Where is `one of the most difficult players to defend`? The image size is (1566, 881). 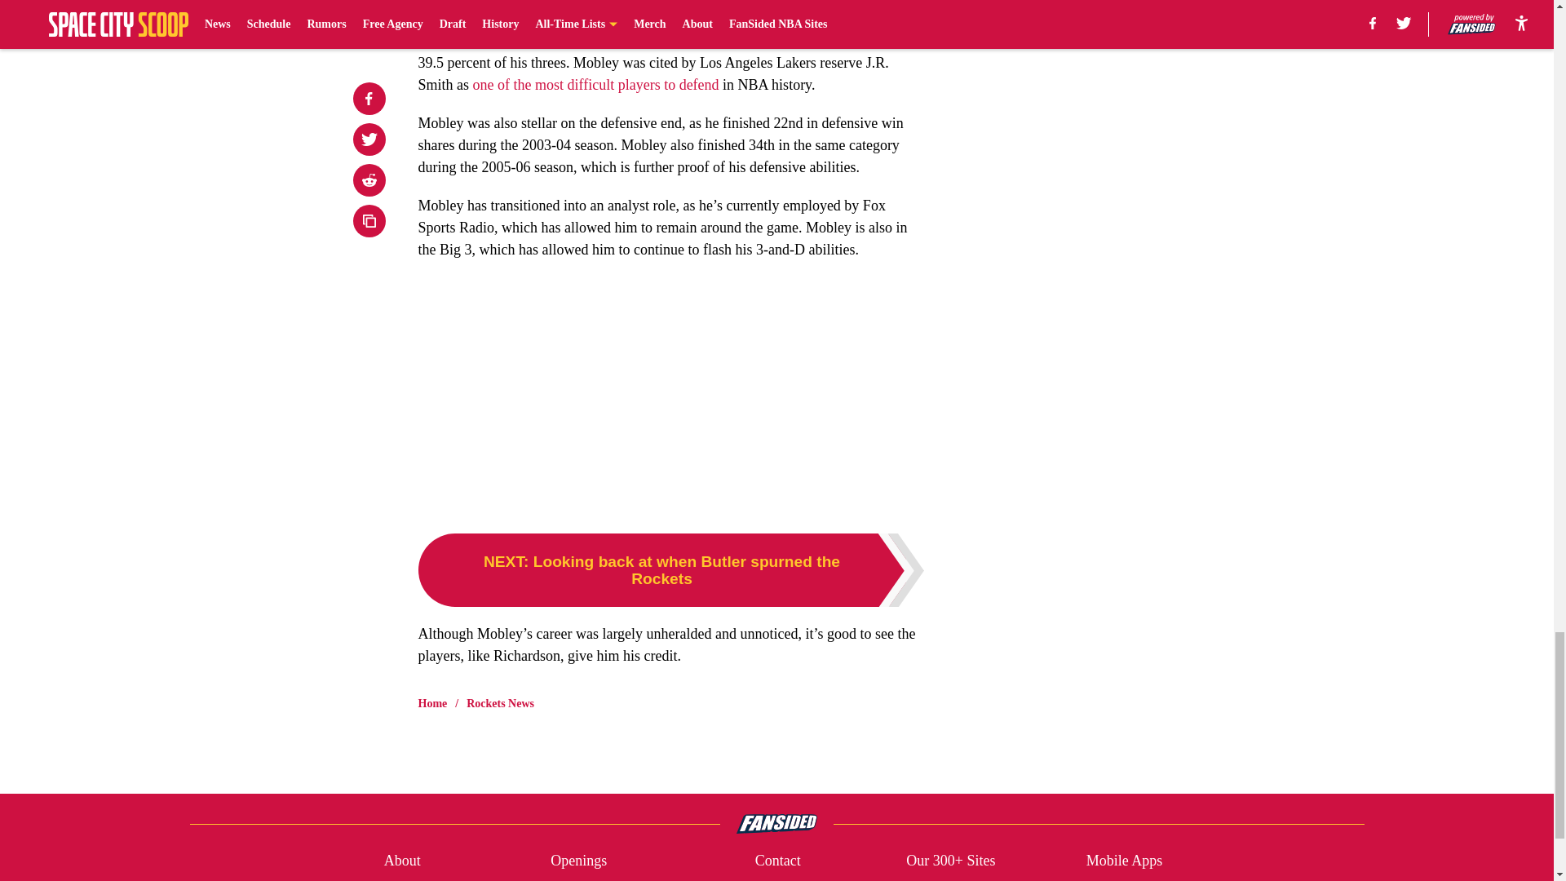 one of the most difficult players to defend is located at coordinates (595, 85).